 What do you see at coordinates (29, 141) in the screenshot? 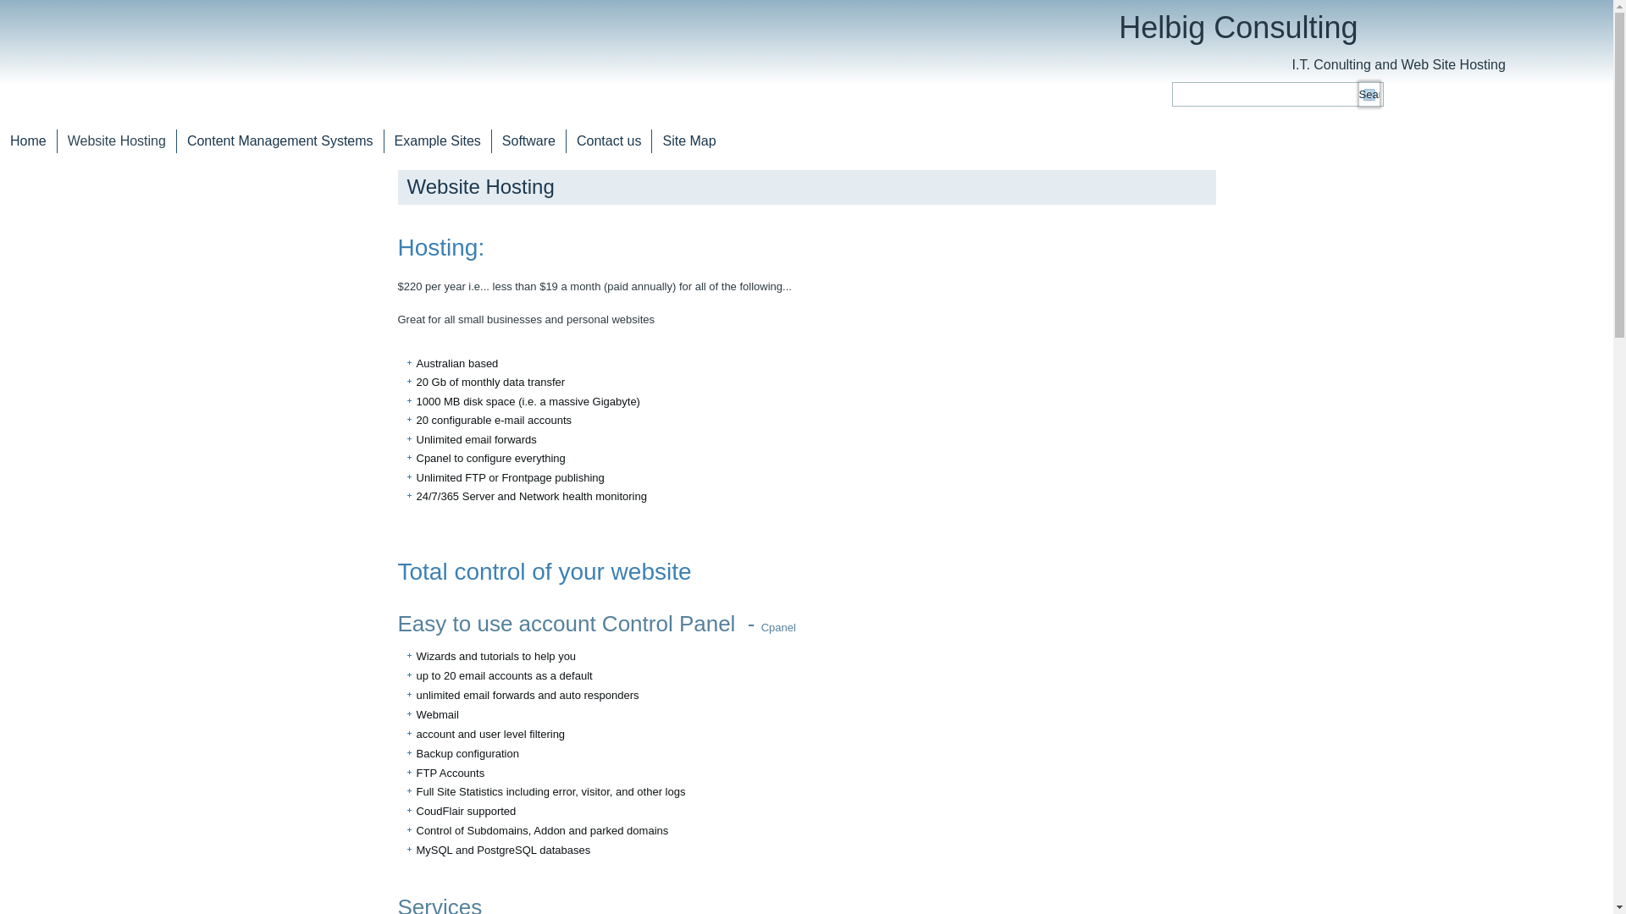
I see `Home` at bounding box center [29, 141].